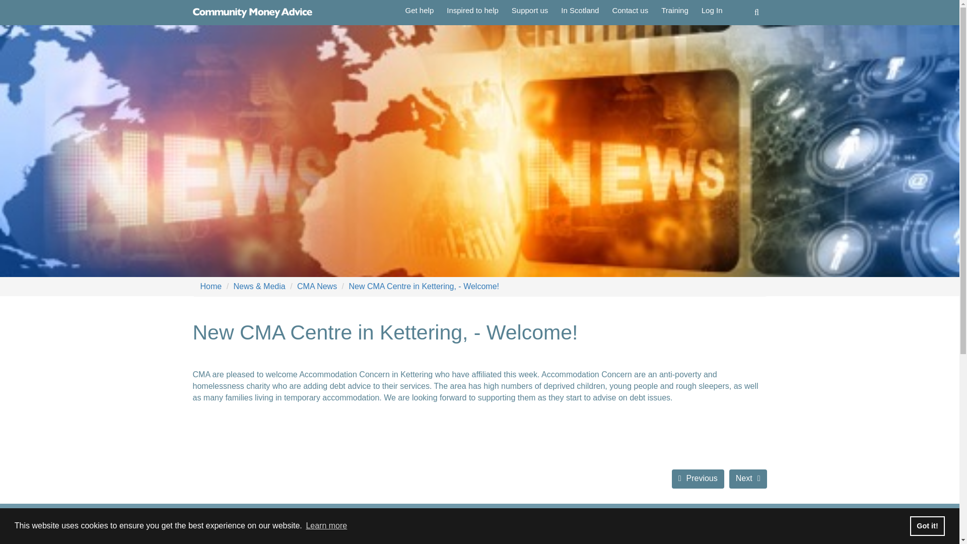 Image resolution: width=967 pixels, height=544 pixels. I want to click on ABOUT COMMUNITY MONEY ADVICE, so click(241, 540).